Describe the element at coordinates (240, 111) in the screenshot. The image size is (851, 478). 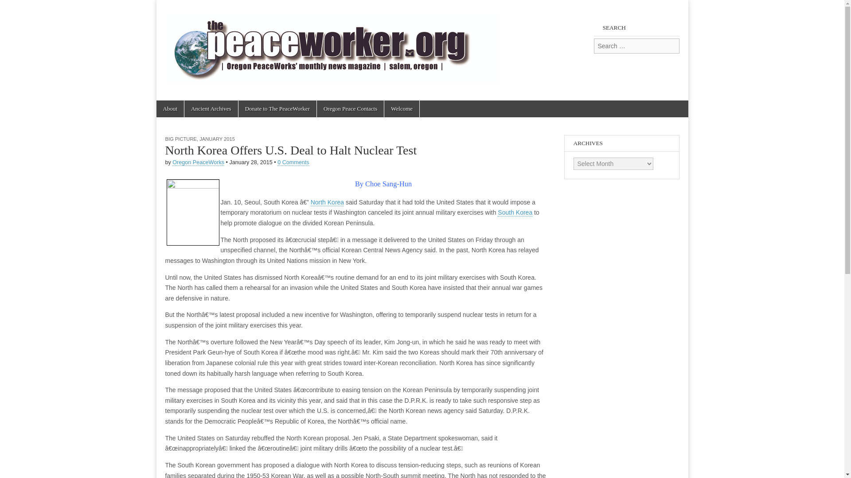
I see `The PeaceWorker` at that location.